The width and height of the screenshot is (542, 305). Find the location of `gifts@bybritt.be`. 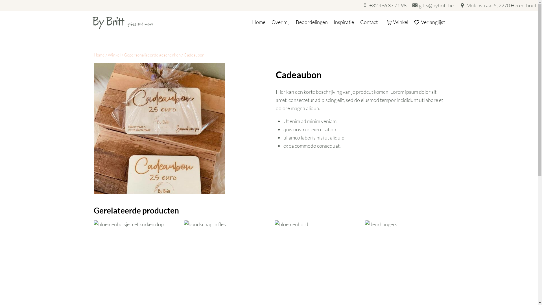

gifts@bybritt.be is located at coordinates (433, 6).